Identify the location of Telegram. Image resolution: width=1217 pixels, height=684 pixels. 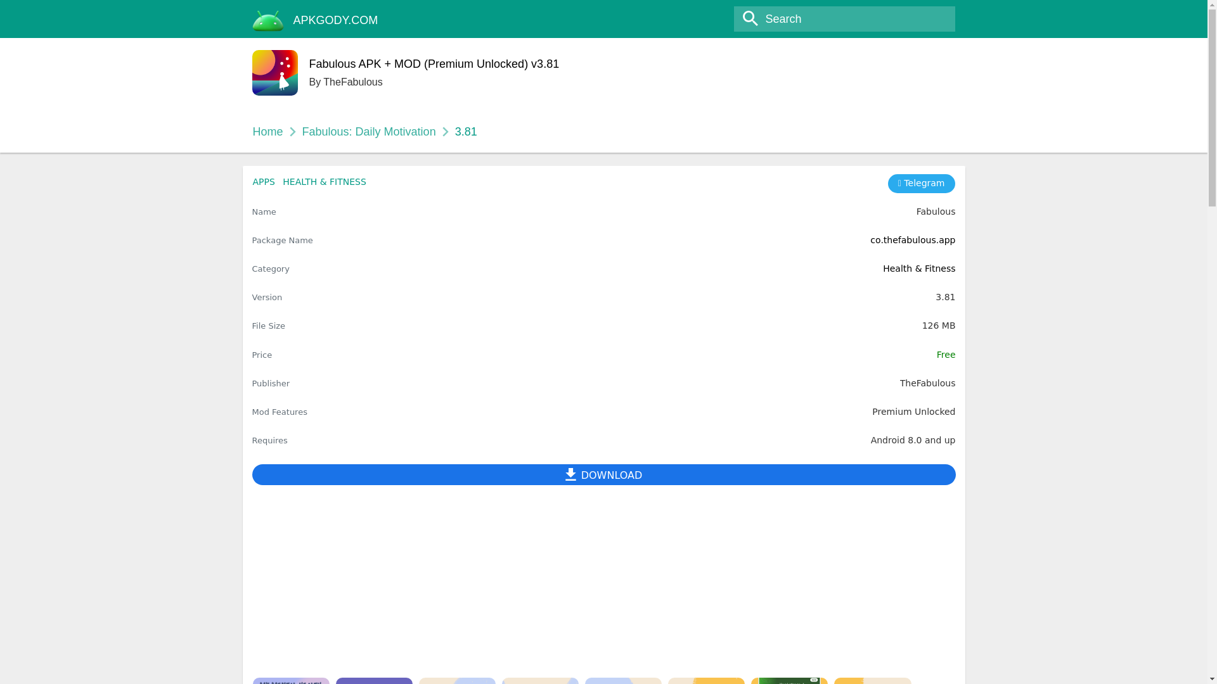
(922, 184).